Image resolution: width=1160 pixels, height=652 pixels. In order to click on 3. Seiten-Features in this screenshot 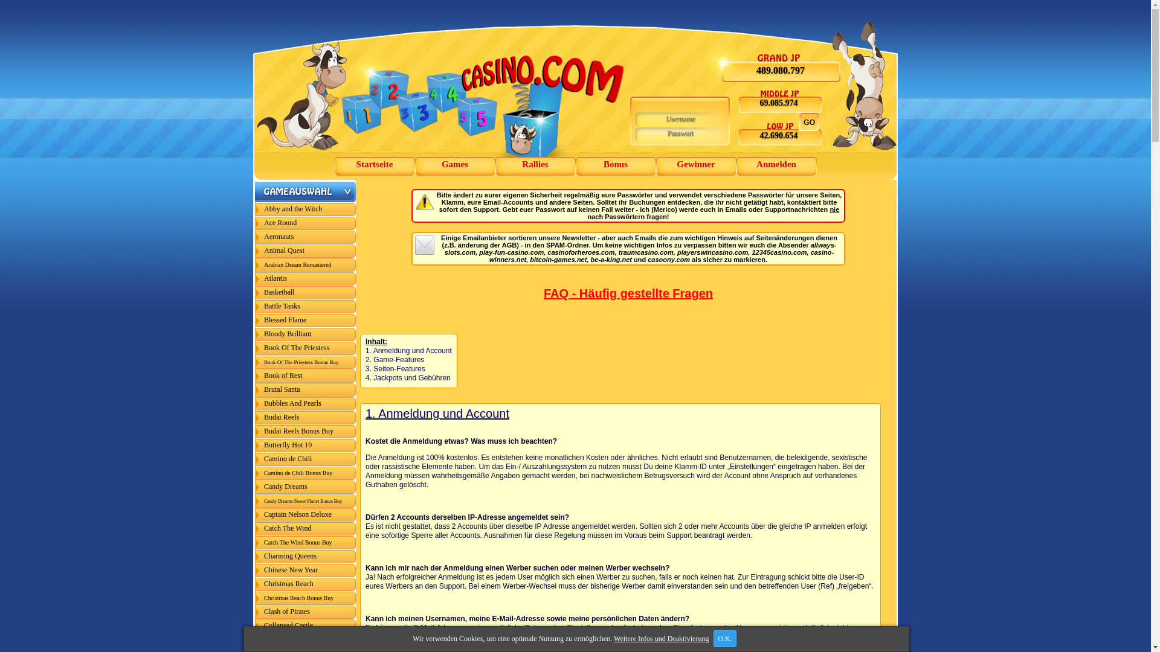, I will do `click(395, 369)`.